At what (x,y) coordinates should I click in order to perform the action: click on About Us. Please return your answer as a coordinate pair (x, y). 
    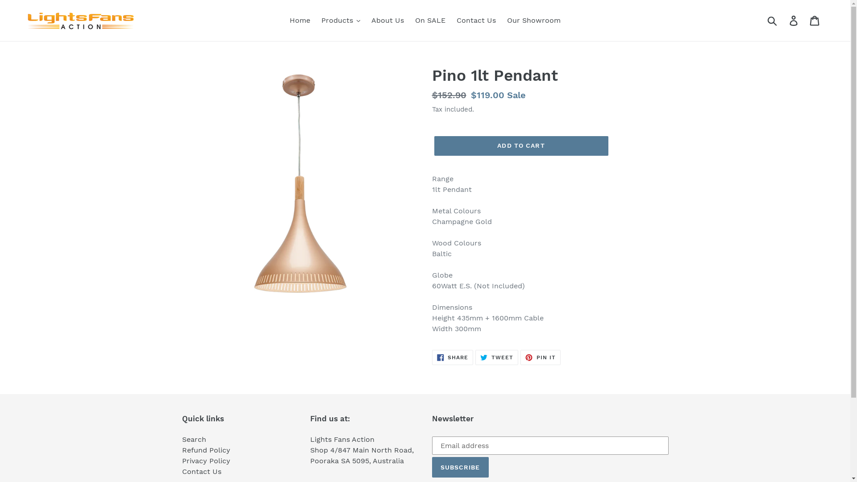
    Looking at the image, I should click on (387, 21).